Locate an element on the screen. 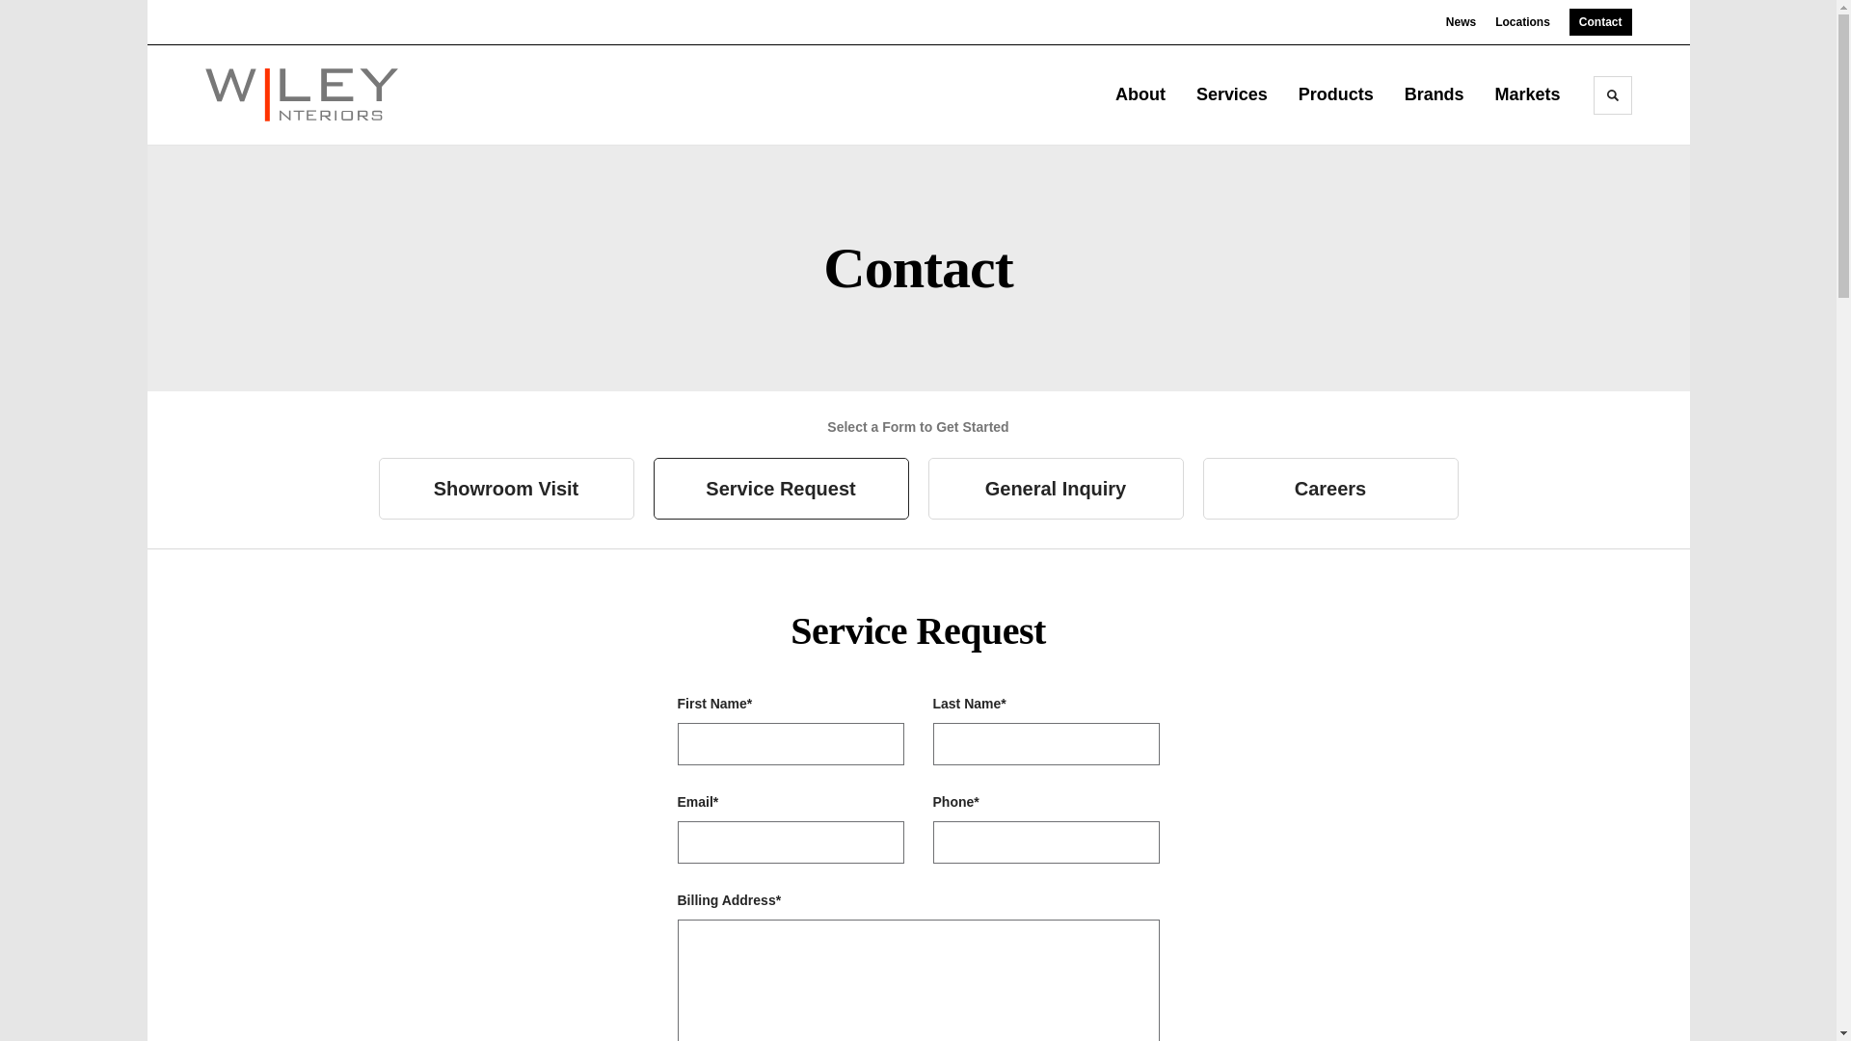 This screenshot has width=1851, height=1041. Markets is located at coordinates (1535, 94).